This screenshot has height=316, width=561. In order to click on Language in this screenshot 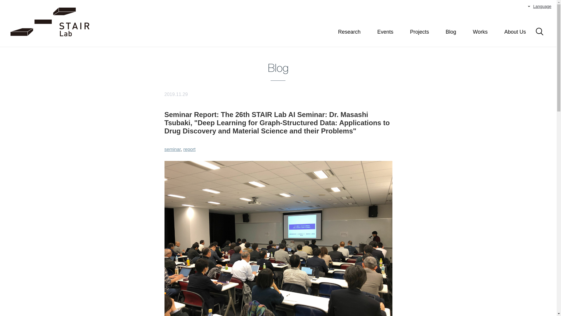, I will do `click(540, 6)`.